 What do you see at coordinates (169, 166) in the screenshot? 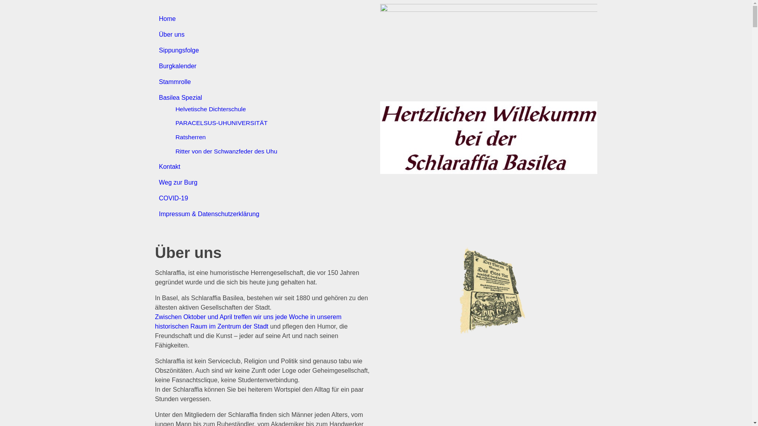
I see `Kontakt` at bounding box center [169, 166].